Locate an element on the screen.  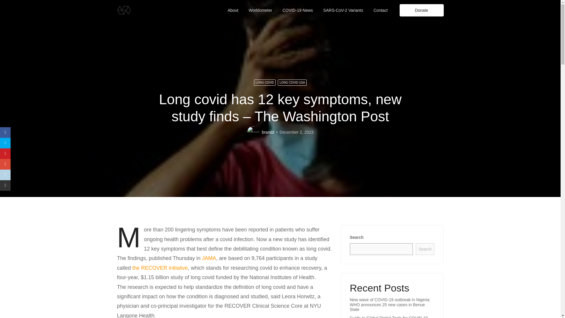
brandz is located at coordinates (268, 132).